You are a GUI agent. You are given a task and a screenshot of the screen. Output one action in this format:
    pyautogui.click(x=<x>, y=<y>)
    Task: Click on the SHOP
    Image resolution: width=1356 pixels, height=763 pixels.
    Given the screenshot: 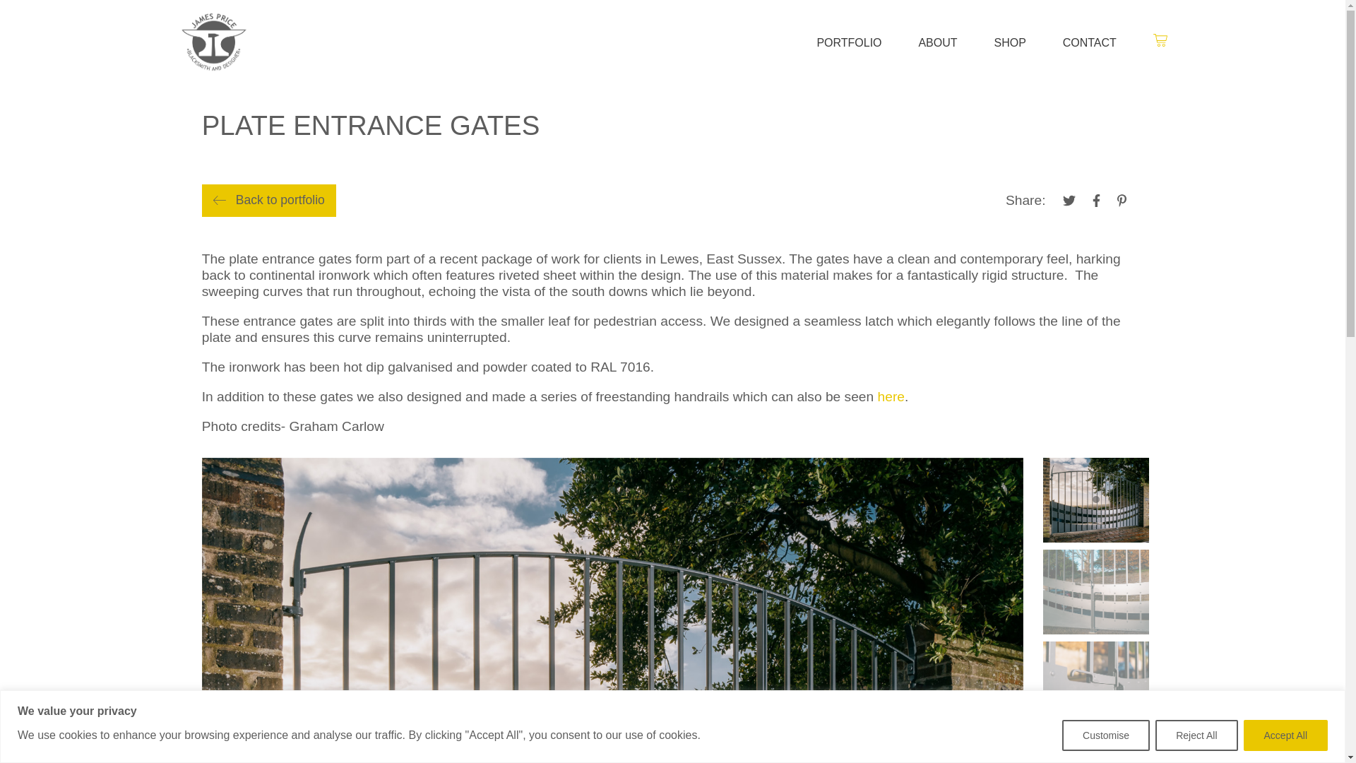 What is the action you would take?
    pyautogui.click(x=1009, y=42)
    